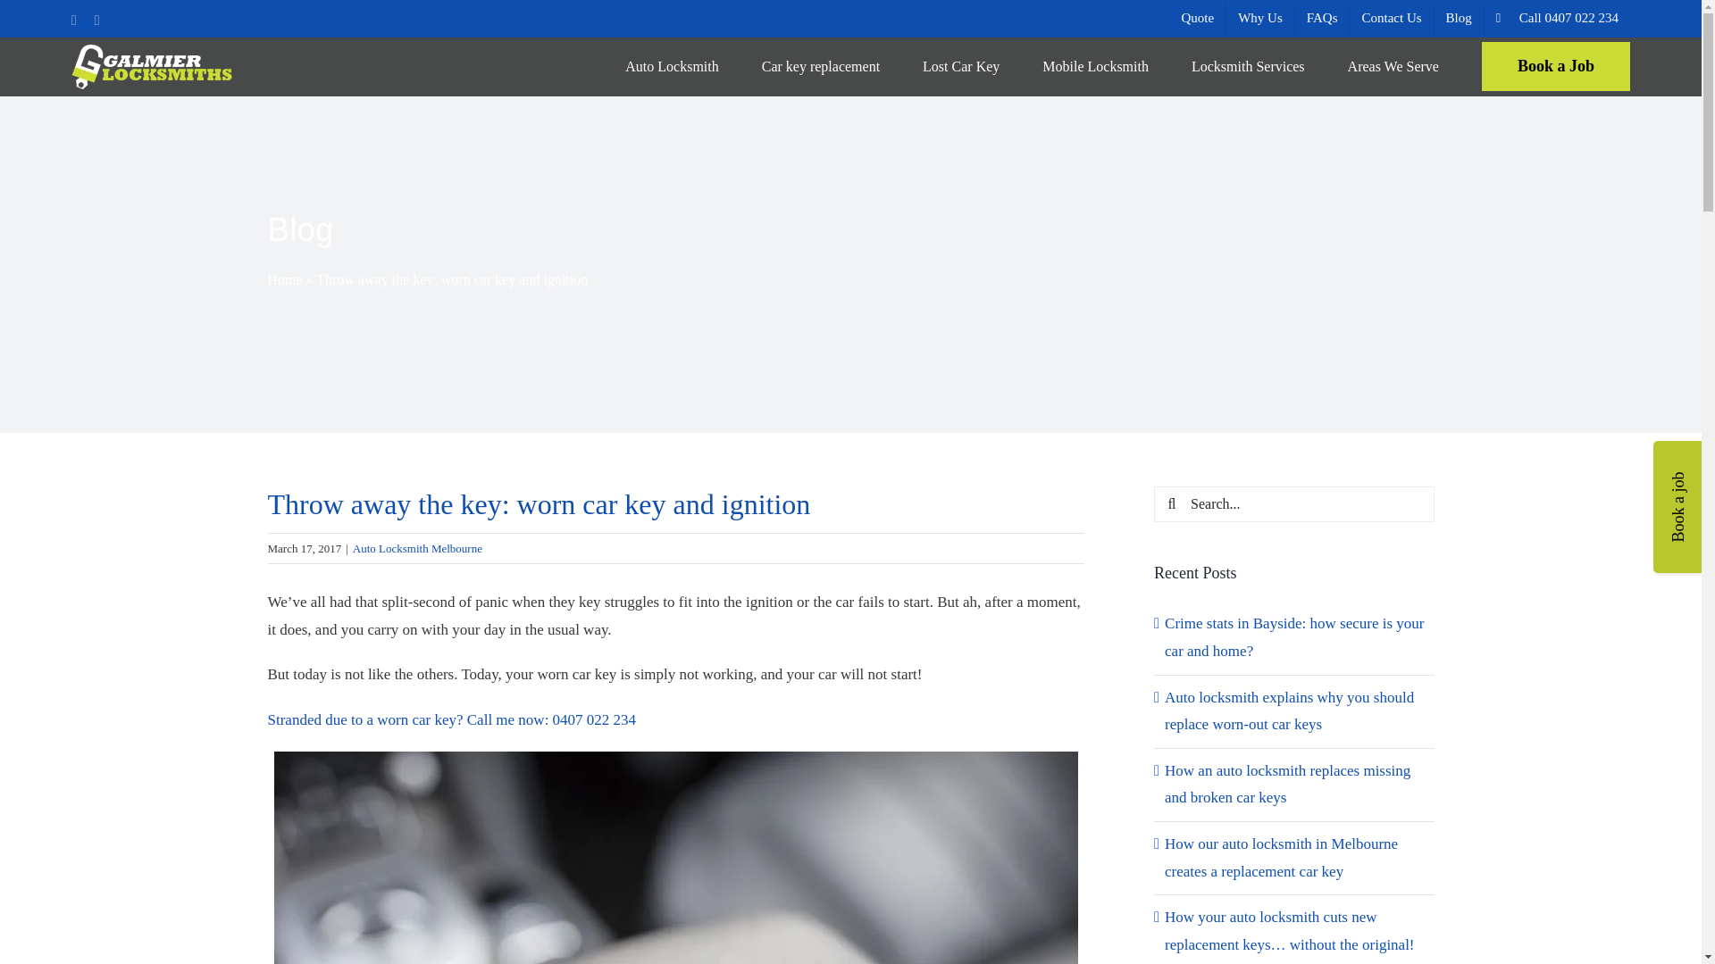 The height and width of the screenshot is (964, 1715). I want to click on Locksmith Services, so click(1249, 66).